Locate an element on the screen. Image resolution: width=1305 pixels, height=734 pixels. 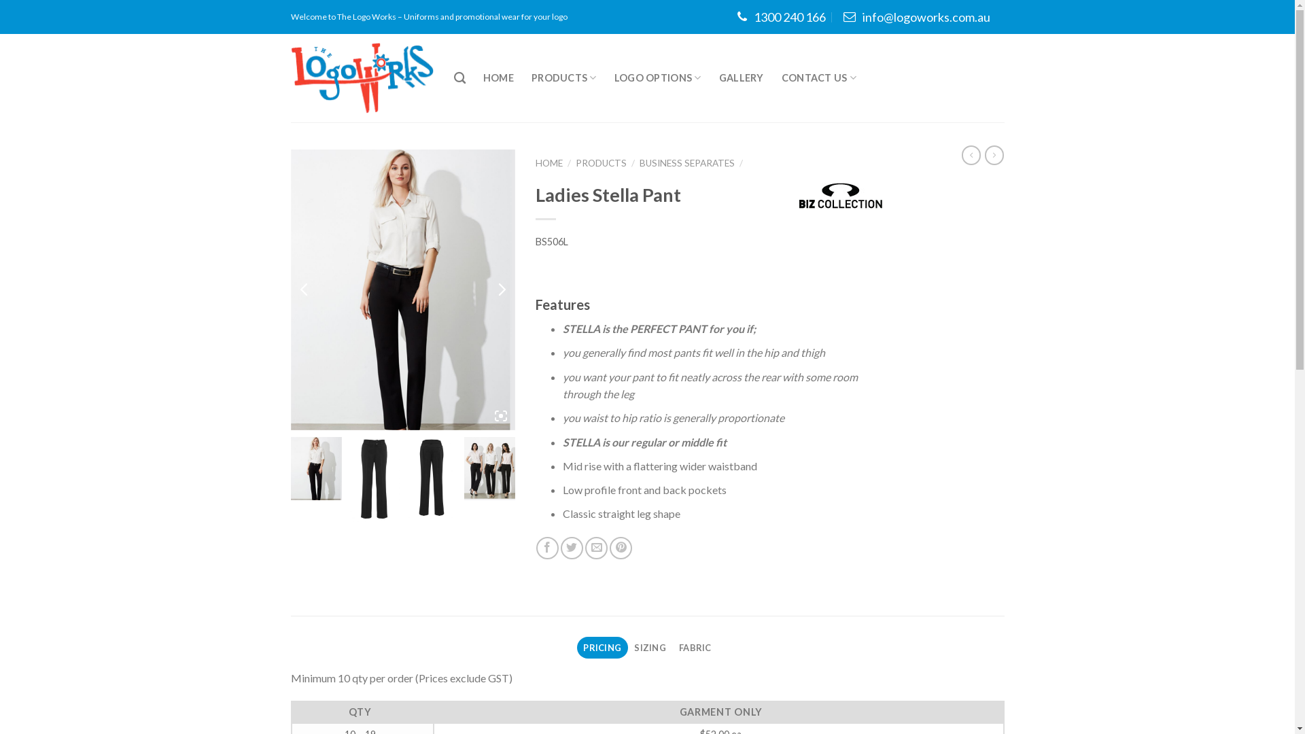
PRODUCTS is located at coordinates (601, 163).